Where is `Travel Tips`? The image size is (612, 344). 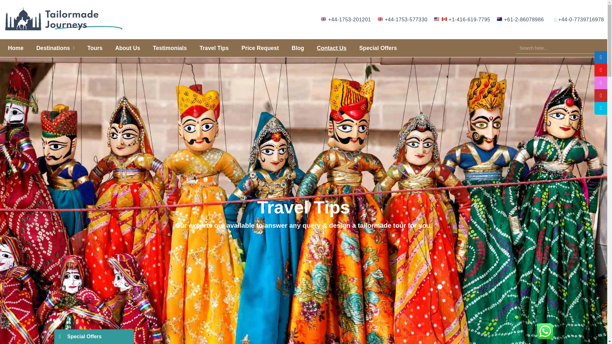
Travel Tips is located at coordinates (214, 48).